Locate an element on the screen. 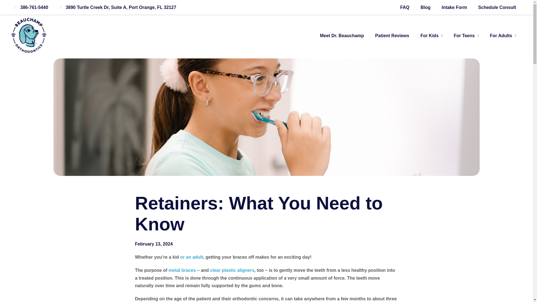 The width and height of the screenshot is (537, 302). Blog is located at coordinates (426, 7).